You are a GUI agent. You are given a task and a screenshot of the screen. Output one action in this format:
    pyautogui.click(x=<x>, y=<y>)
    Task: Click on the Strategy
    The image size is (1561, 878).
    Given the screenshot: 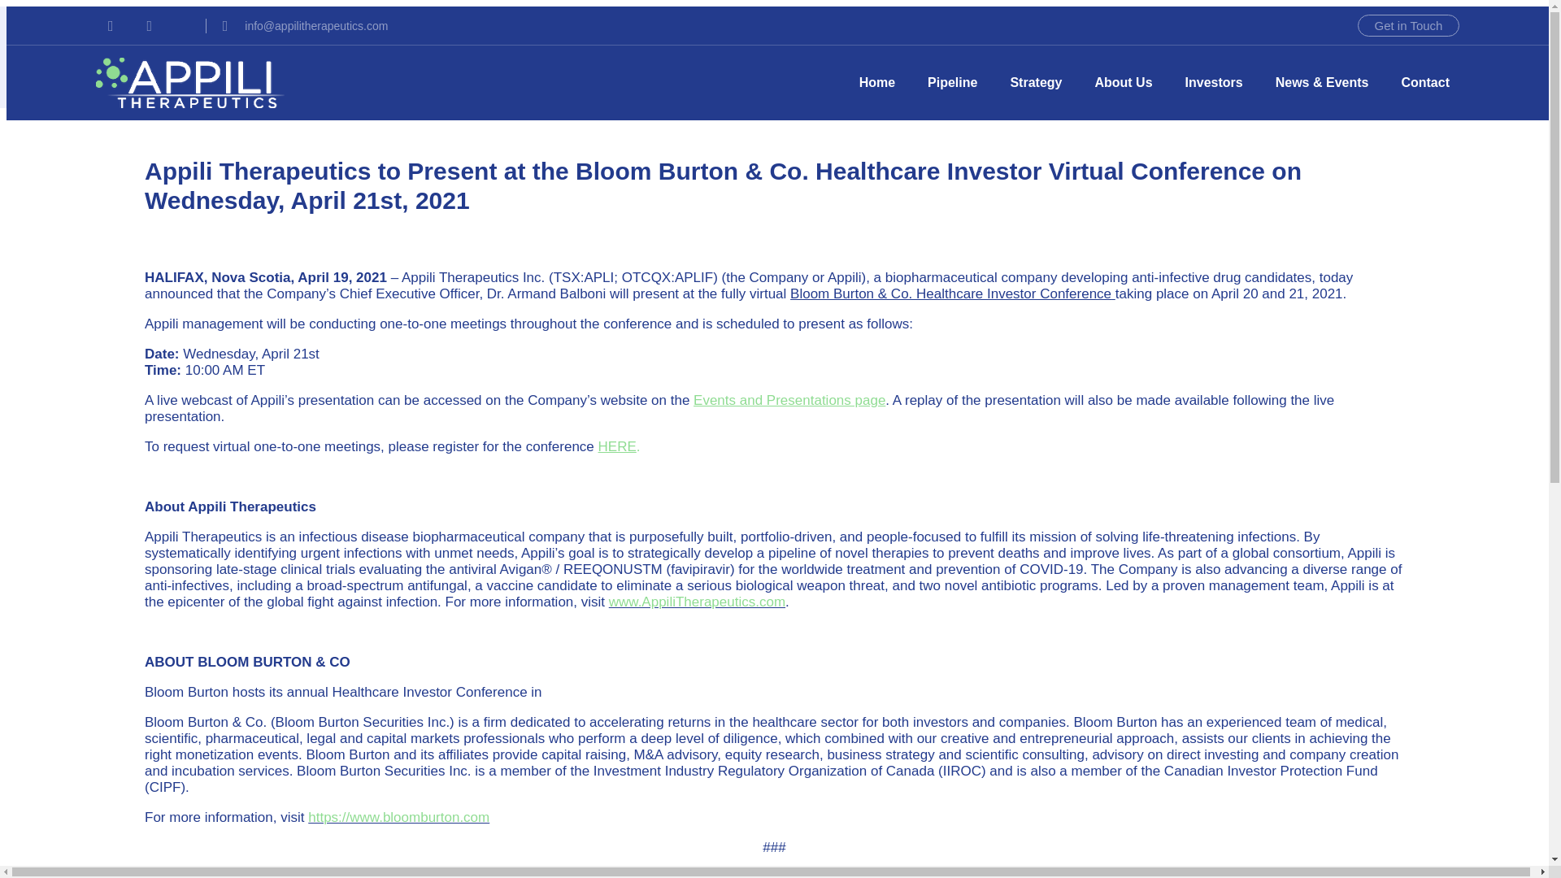 What is the action you would take?
    pyautogui.click(x=619, y=447)
    